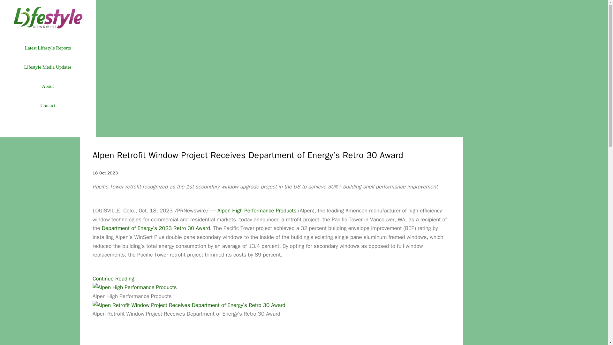 This screenshot has height=345, width=613. Describe the element at coordinates (48, 105) in the screenshot. I see `Contact` at that location.